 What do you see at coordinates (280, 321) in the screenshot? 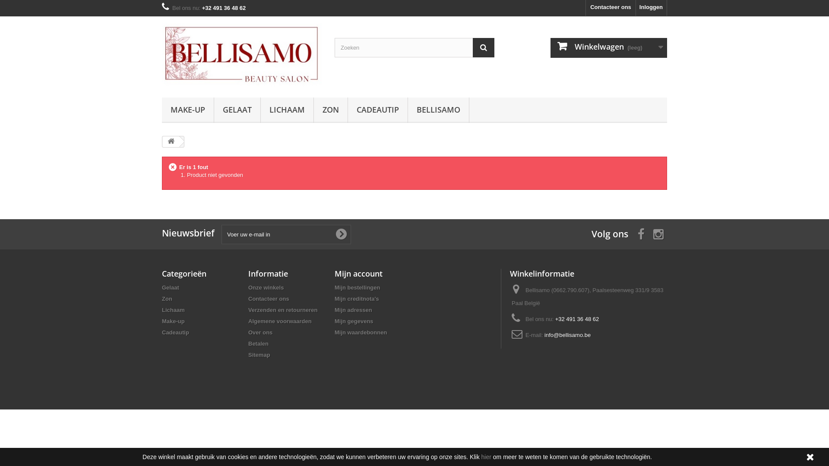
I see `Algemene voorwaarden` at bounding box center [280, 321].